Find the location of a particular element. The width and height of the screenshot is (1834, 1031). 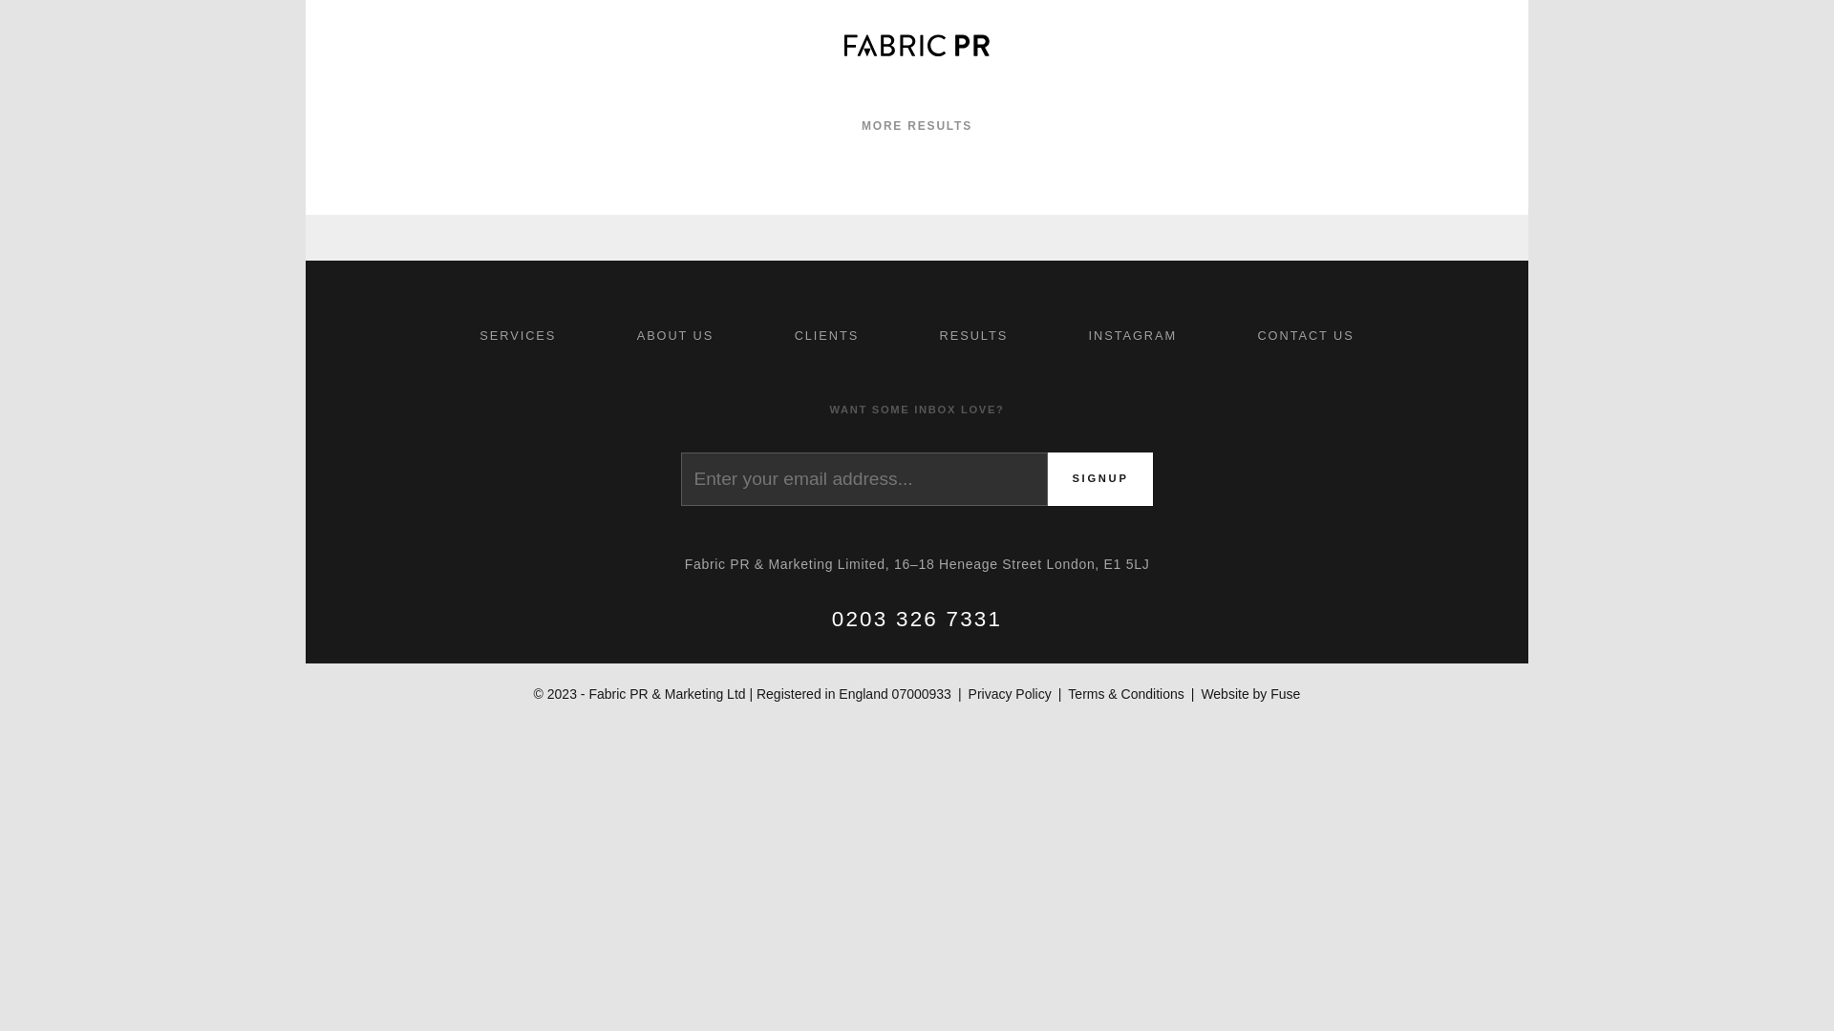

INSTAGRAM is located at coordinates (1133, 335).